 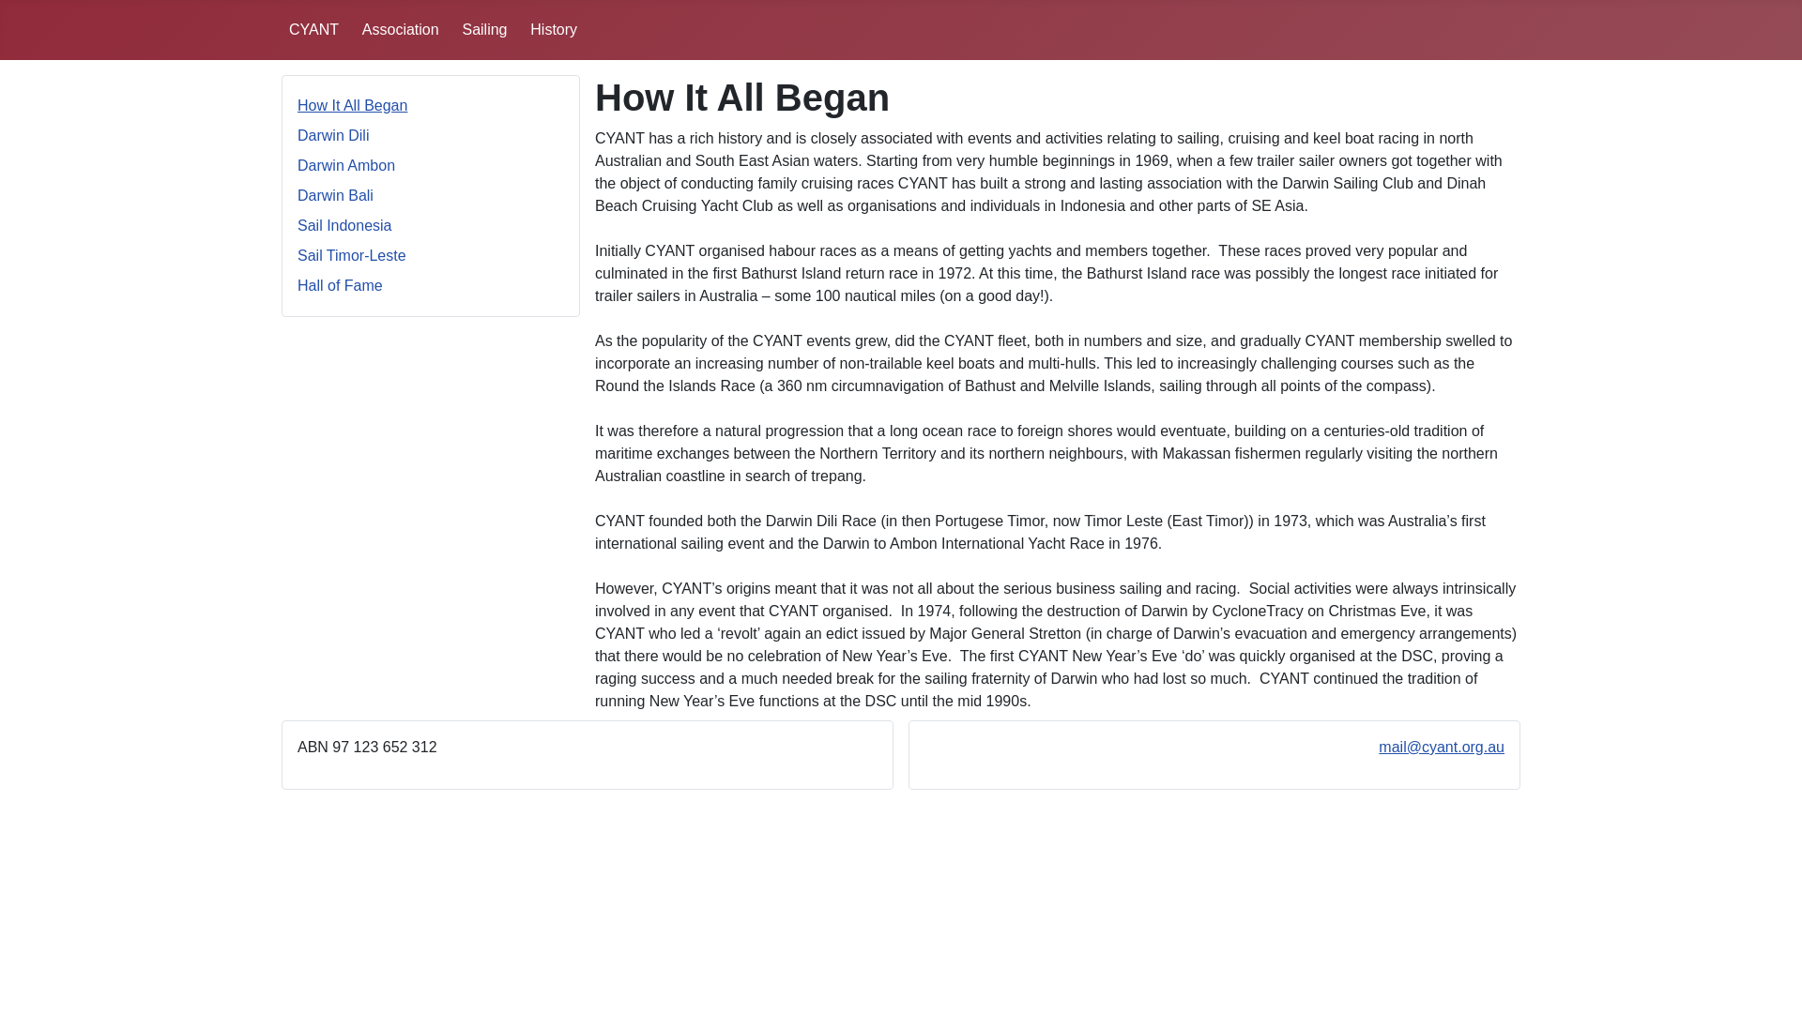 I want to click on CYANT, so click(x=313, y=30).